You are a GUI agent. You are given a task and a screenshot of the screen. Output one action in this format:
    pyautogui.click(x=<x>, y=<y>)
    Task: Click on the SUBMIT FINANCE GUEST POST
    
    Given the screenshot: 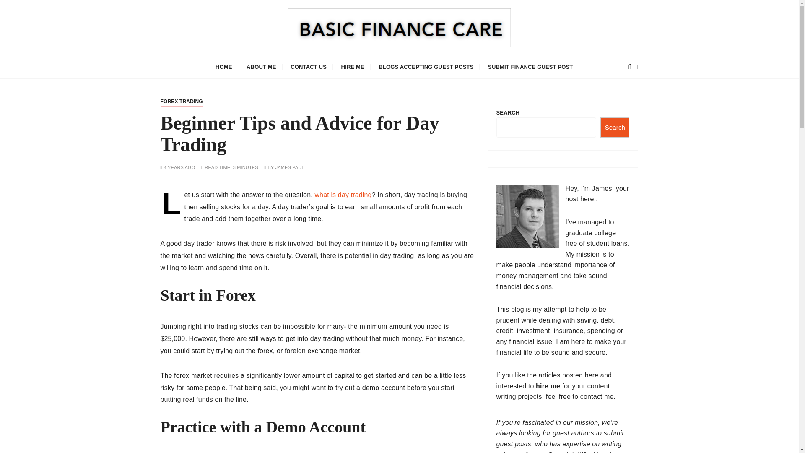 What is the action you would take?
    pyautogui.click(x=530, y=66)
    